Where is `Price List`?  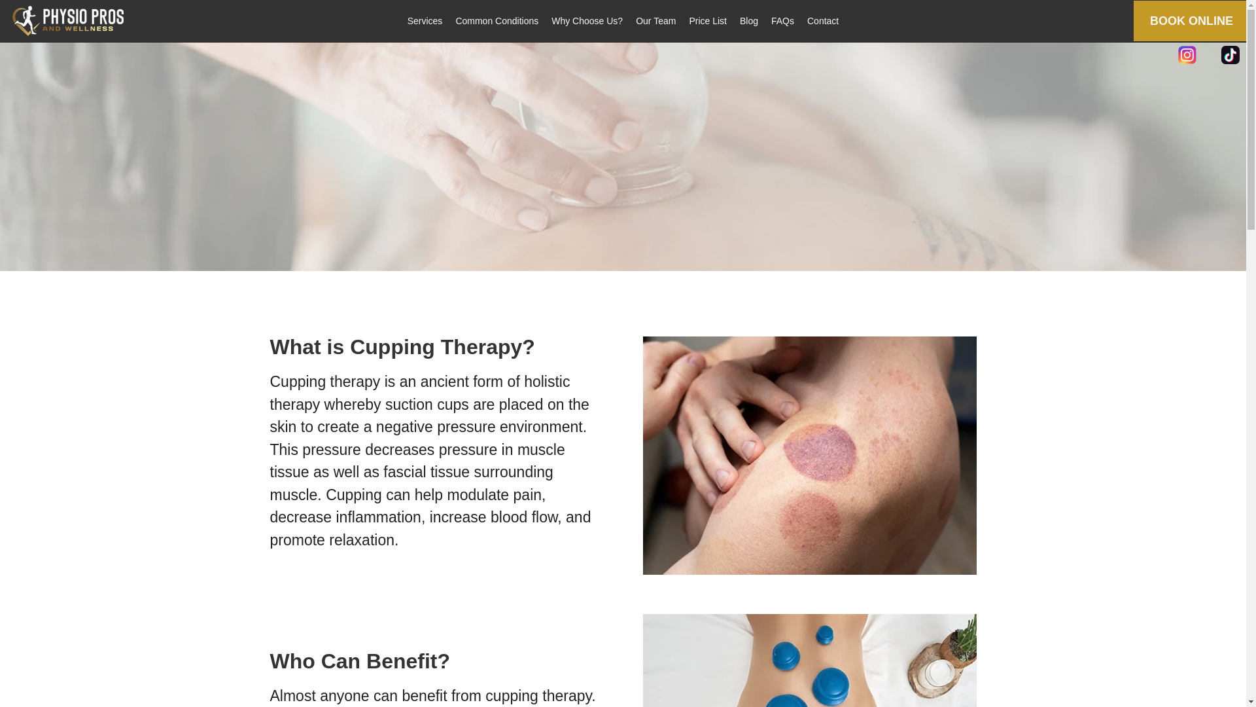
Price List is located at coordinates (708, 21).